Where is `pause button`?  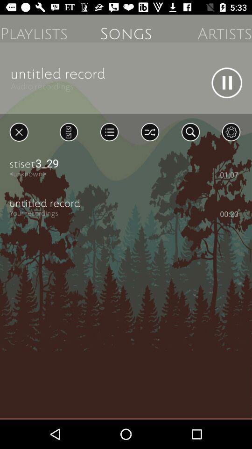
pause button is located at coordinates (227, 83).